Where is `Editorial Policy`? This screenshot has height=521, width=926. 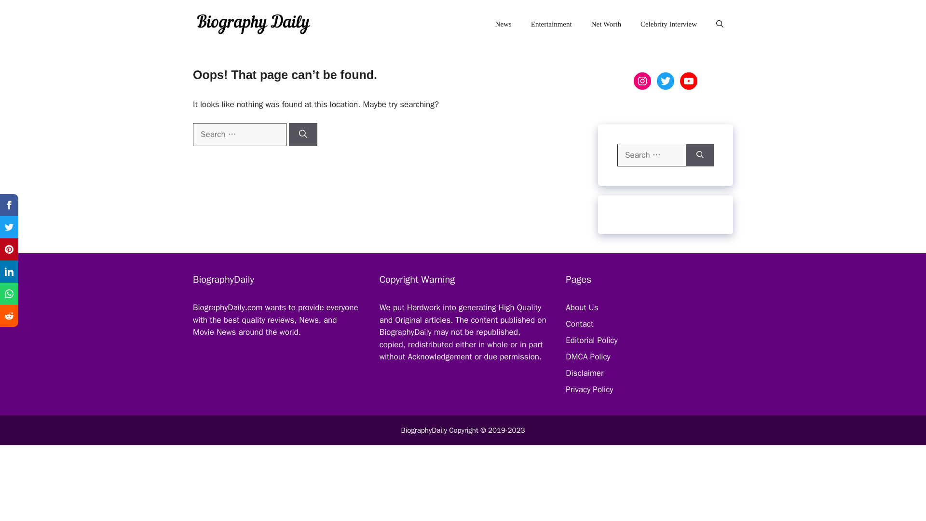 Editorial Policy is located at coordinates (591, 341).